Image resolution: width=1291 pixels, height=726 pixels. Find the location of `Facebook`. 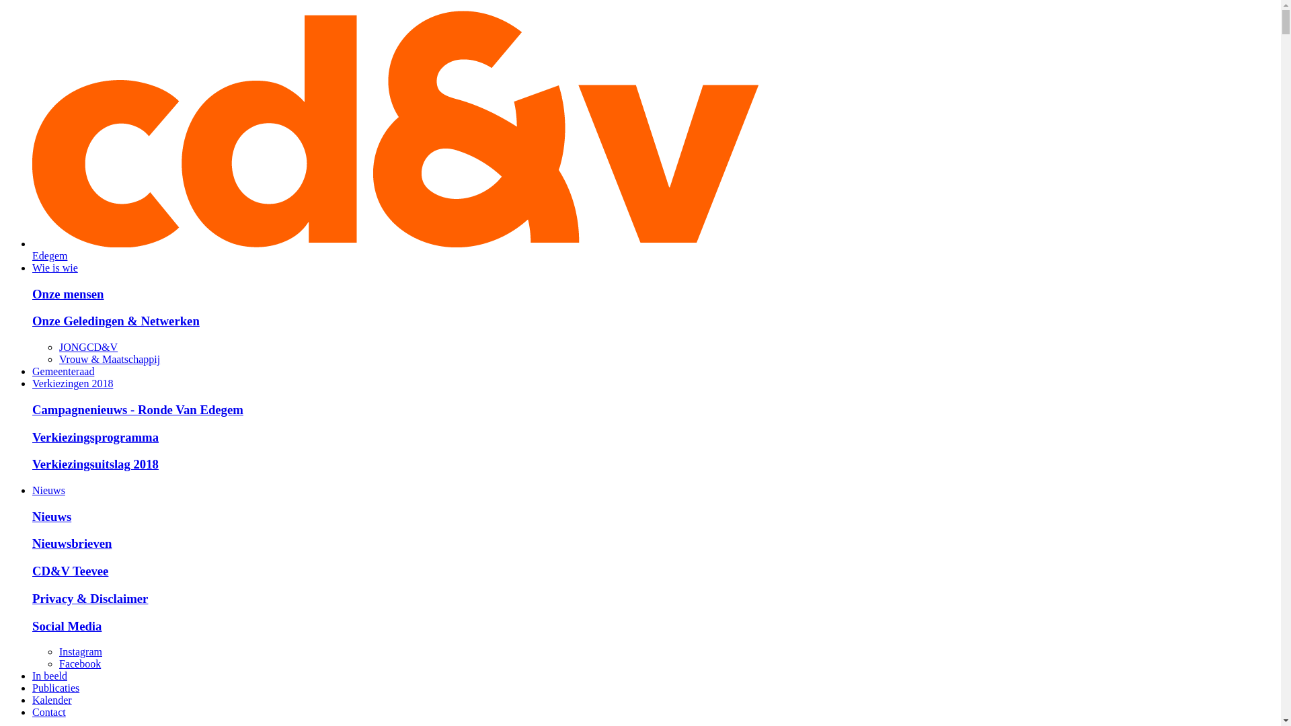

Facebook is located at coordinates (80, 664).